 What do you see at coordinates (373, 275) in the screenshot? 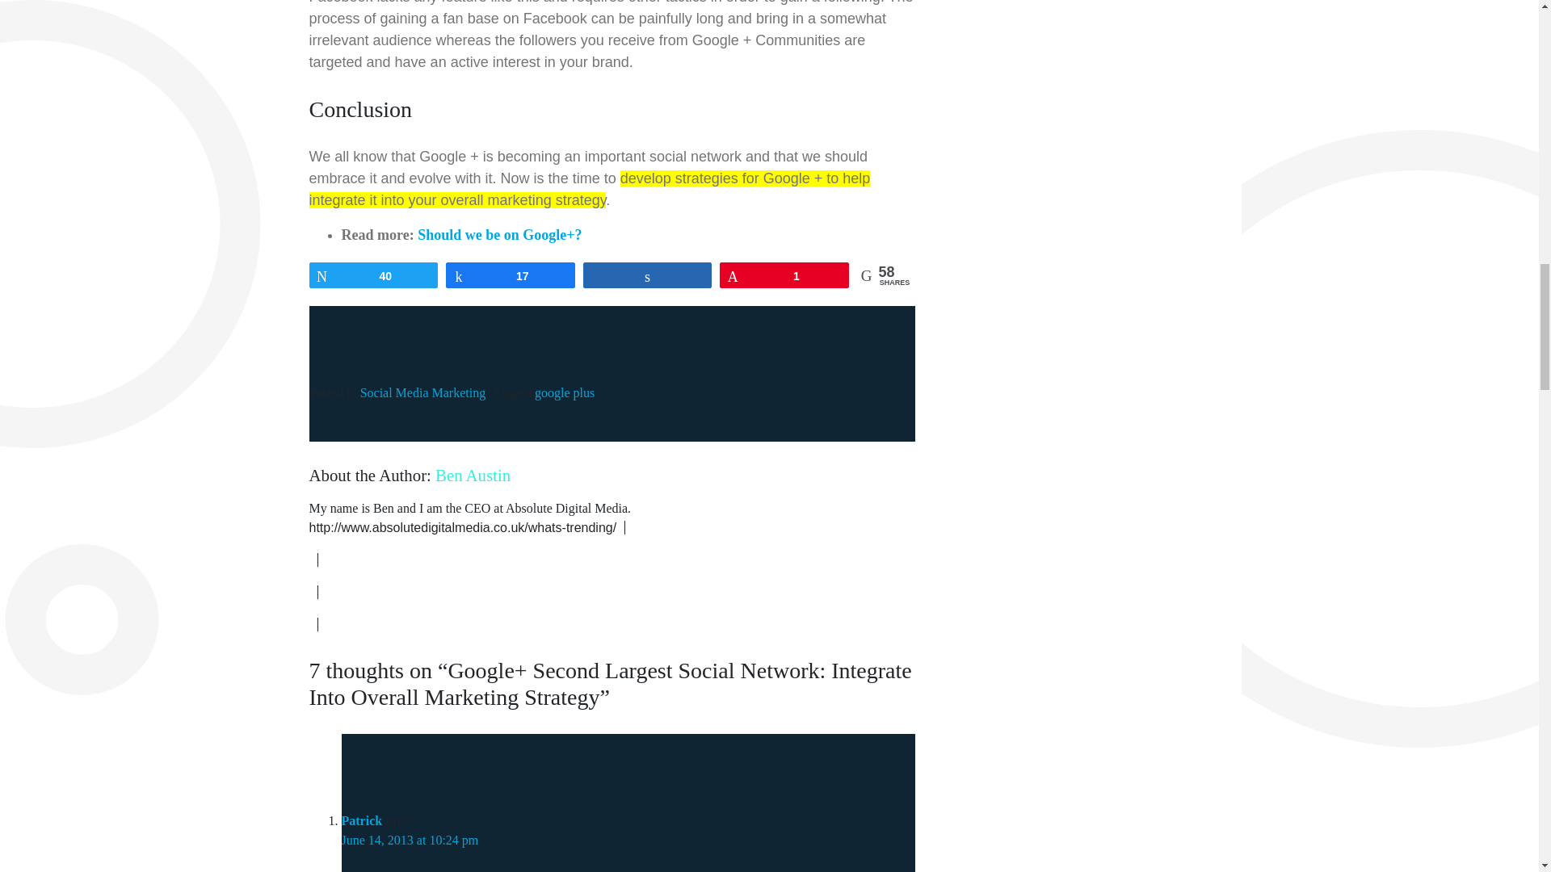
I see `40` at bounding box center [373, 275].